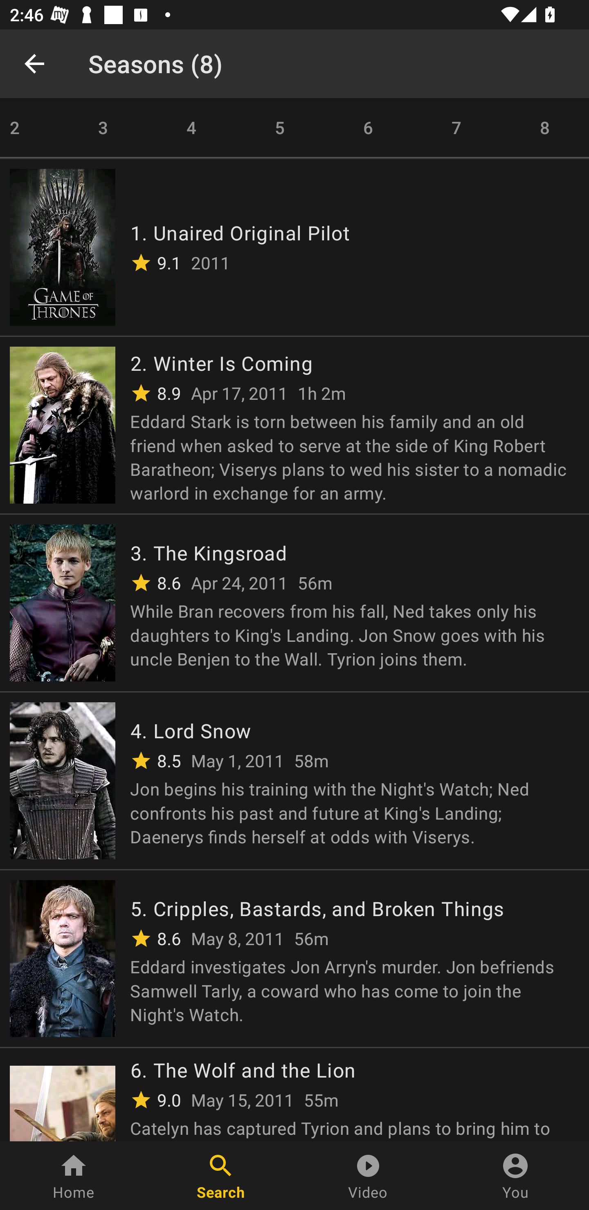 This screenshot has width=589, height=1210. I want to click on 3, so click(103, 128).